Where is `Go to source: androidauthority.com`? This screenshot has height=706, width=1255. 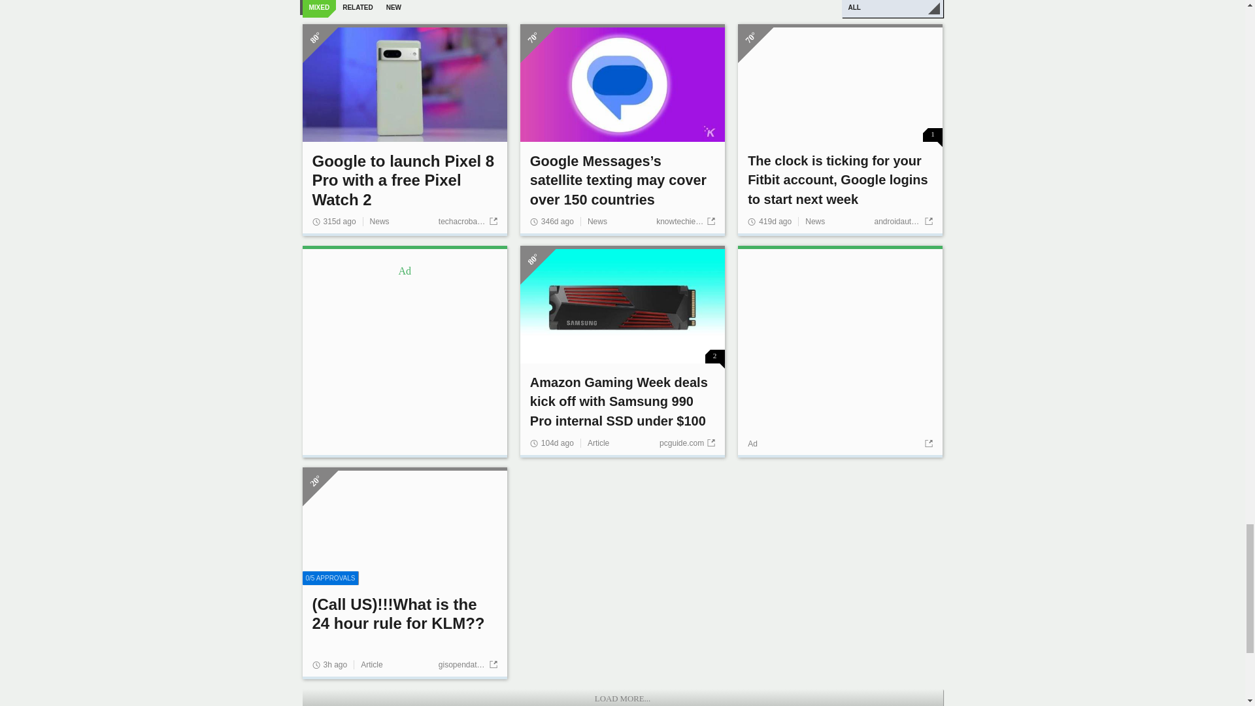 Go to source: androidauthority.com is located at coordinates (903, 221).